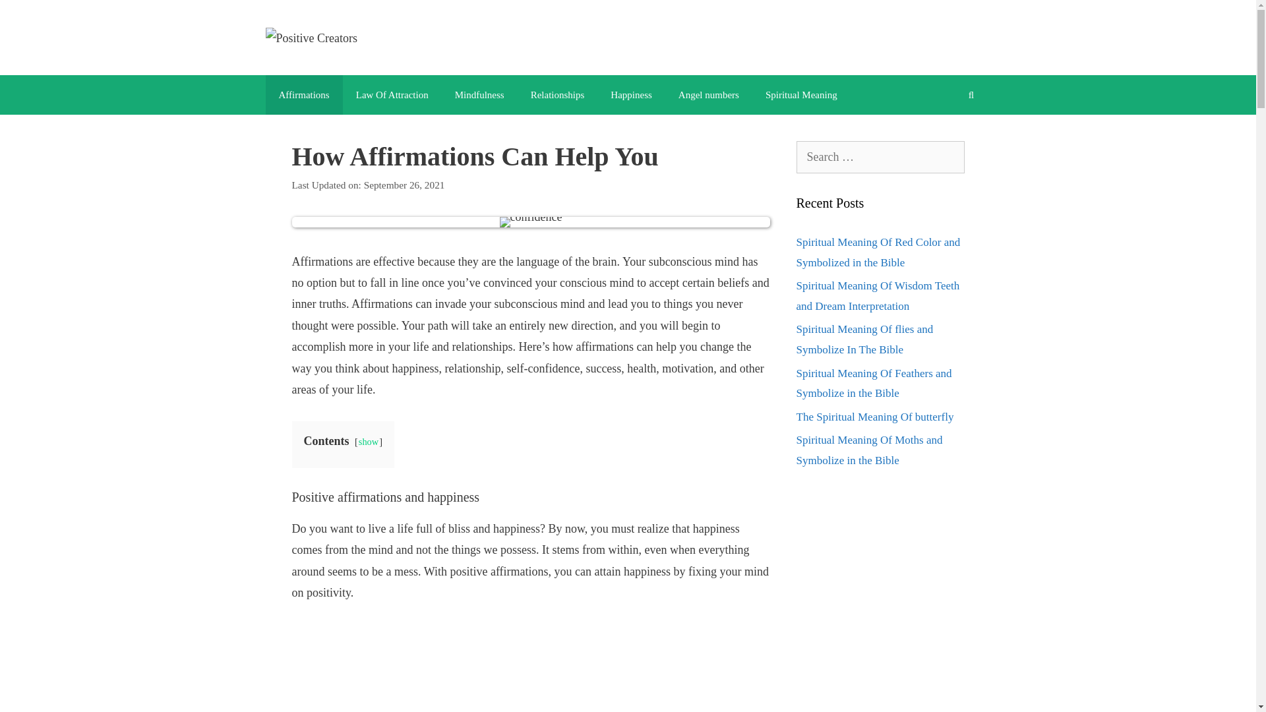 This screenshot has height=712, width=1266. I want to click on Spiritual Meaning Of Red Color and Symbolized in the Bible, so click(878, 252).